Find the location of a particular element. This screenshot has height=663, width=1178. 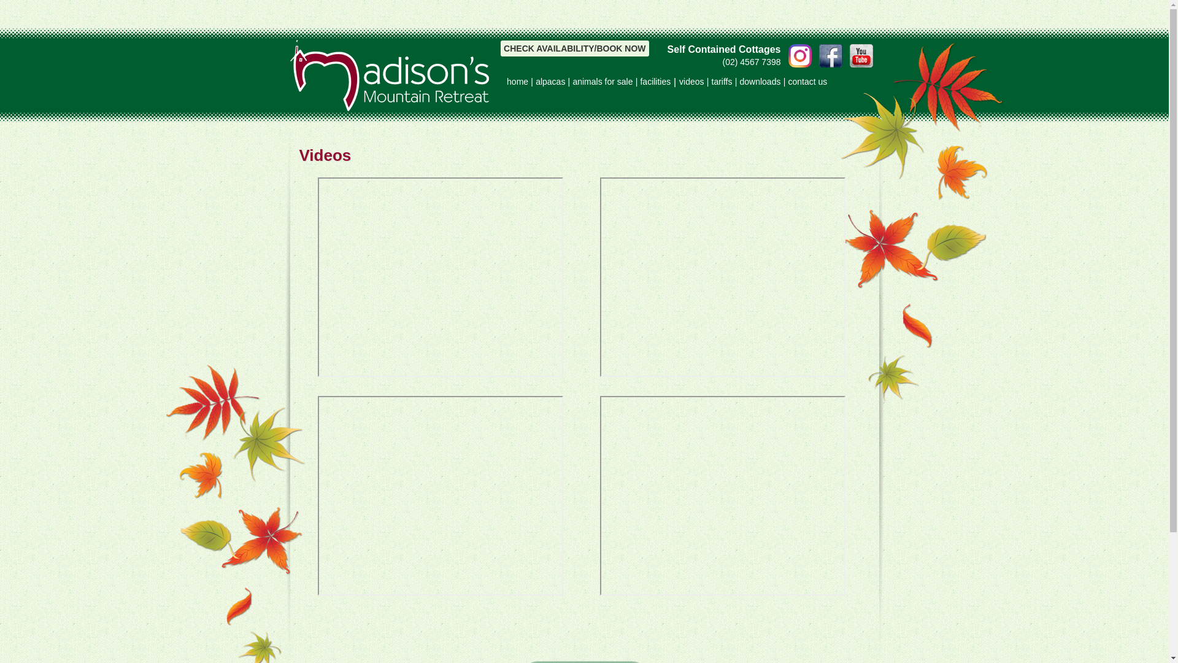

CHECK AVAILABILITY/BOOK NOW is located at coordinates (575, 48).